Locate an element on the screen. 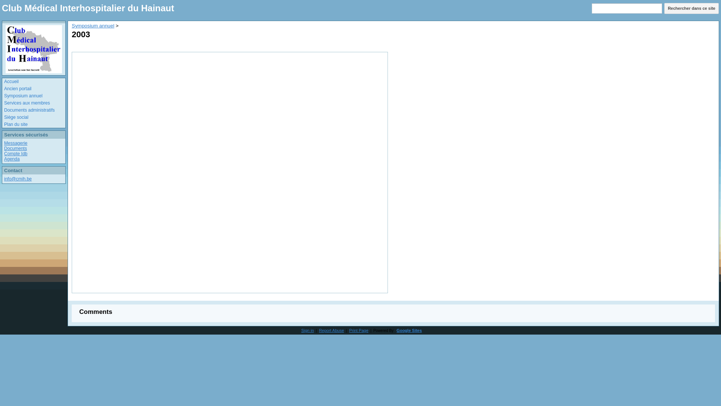 The image size is (721, 406). Include gadget (iframe) is located at coordinates (230, 173).